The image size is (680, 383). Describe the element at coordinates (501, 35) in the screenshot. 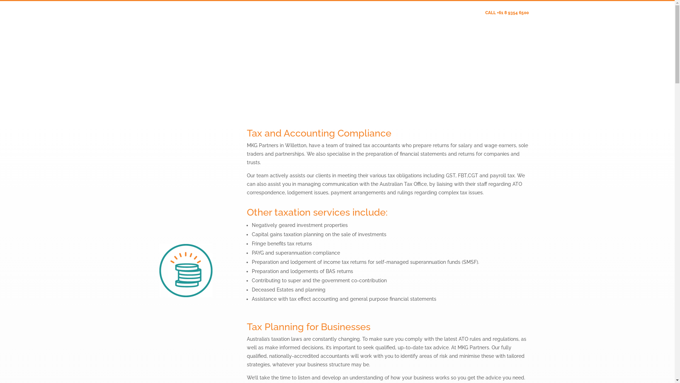

I see `Contact Us` at that location.